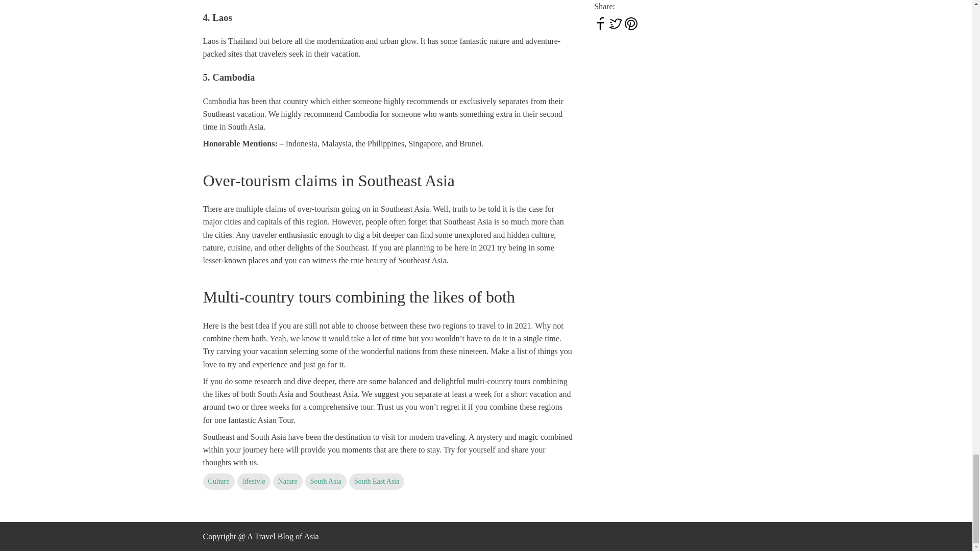 This screenshot has width=980, height=551. I want to click on Culture Tag, so click(218, 482).